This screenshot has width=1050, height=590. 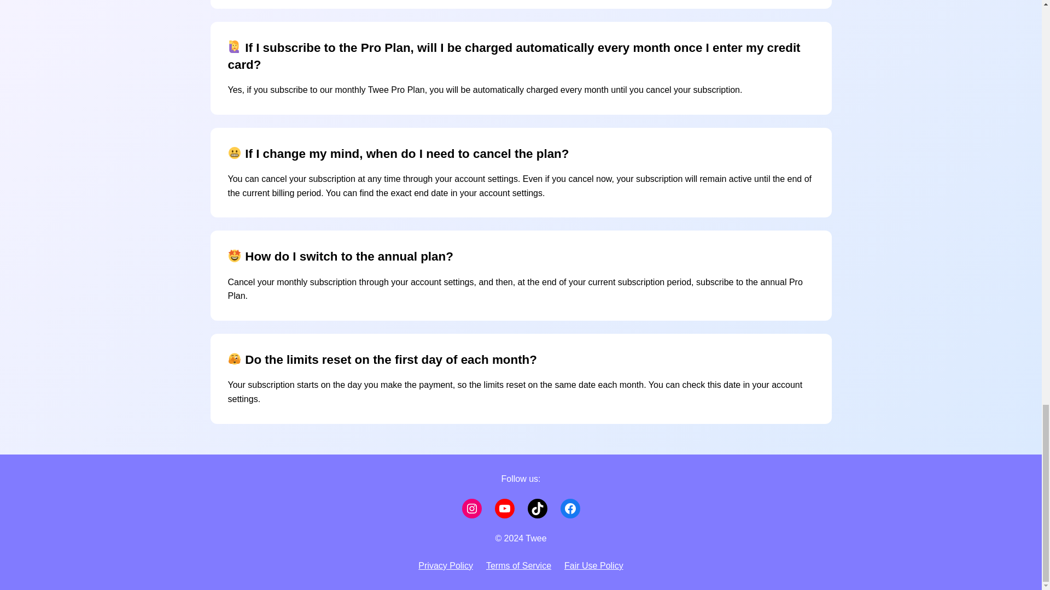 What do you see at coordinates (537, 508) in the screenshot?
I see `TikTok` at bounding box center [537, 508].